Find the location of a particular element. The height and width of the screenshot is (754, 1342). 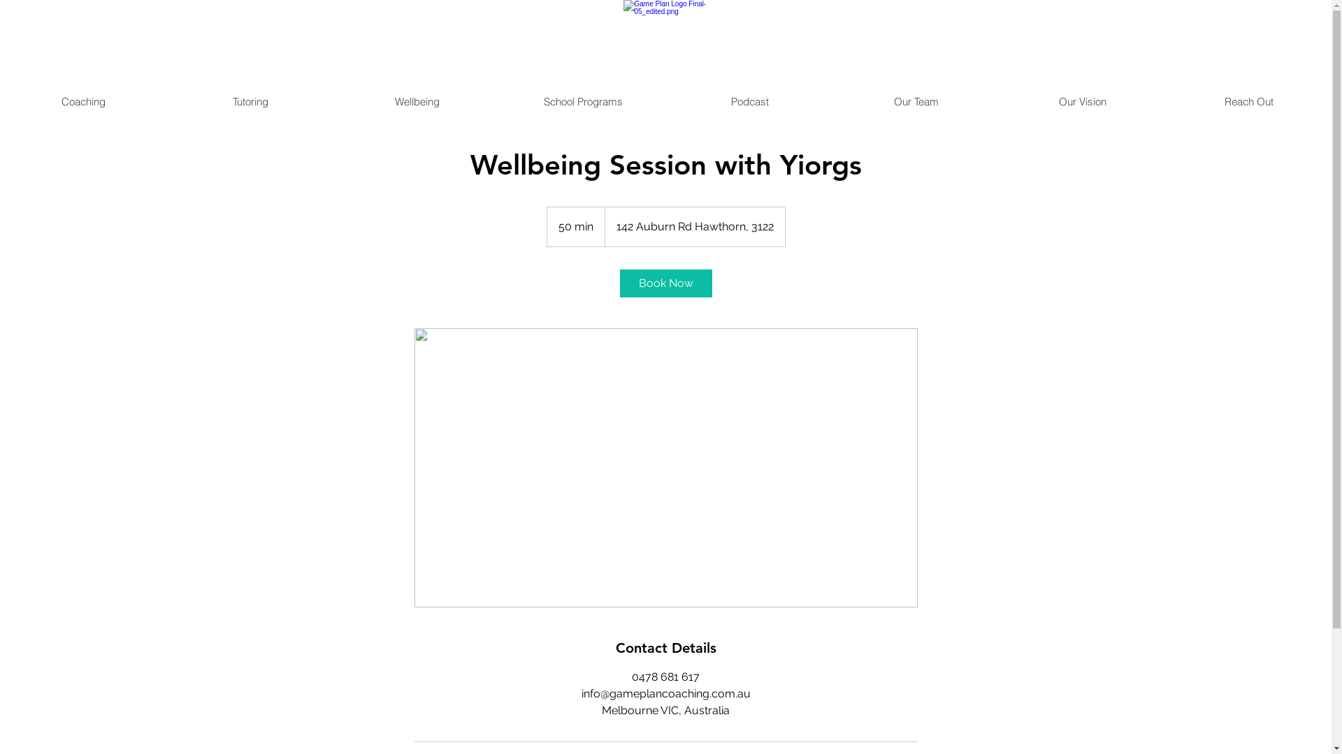

Book Now is located at coordinates (665, 283).